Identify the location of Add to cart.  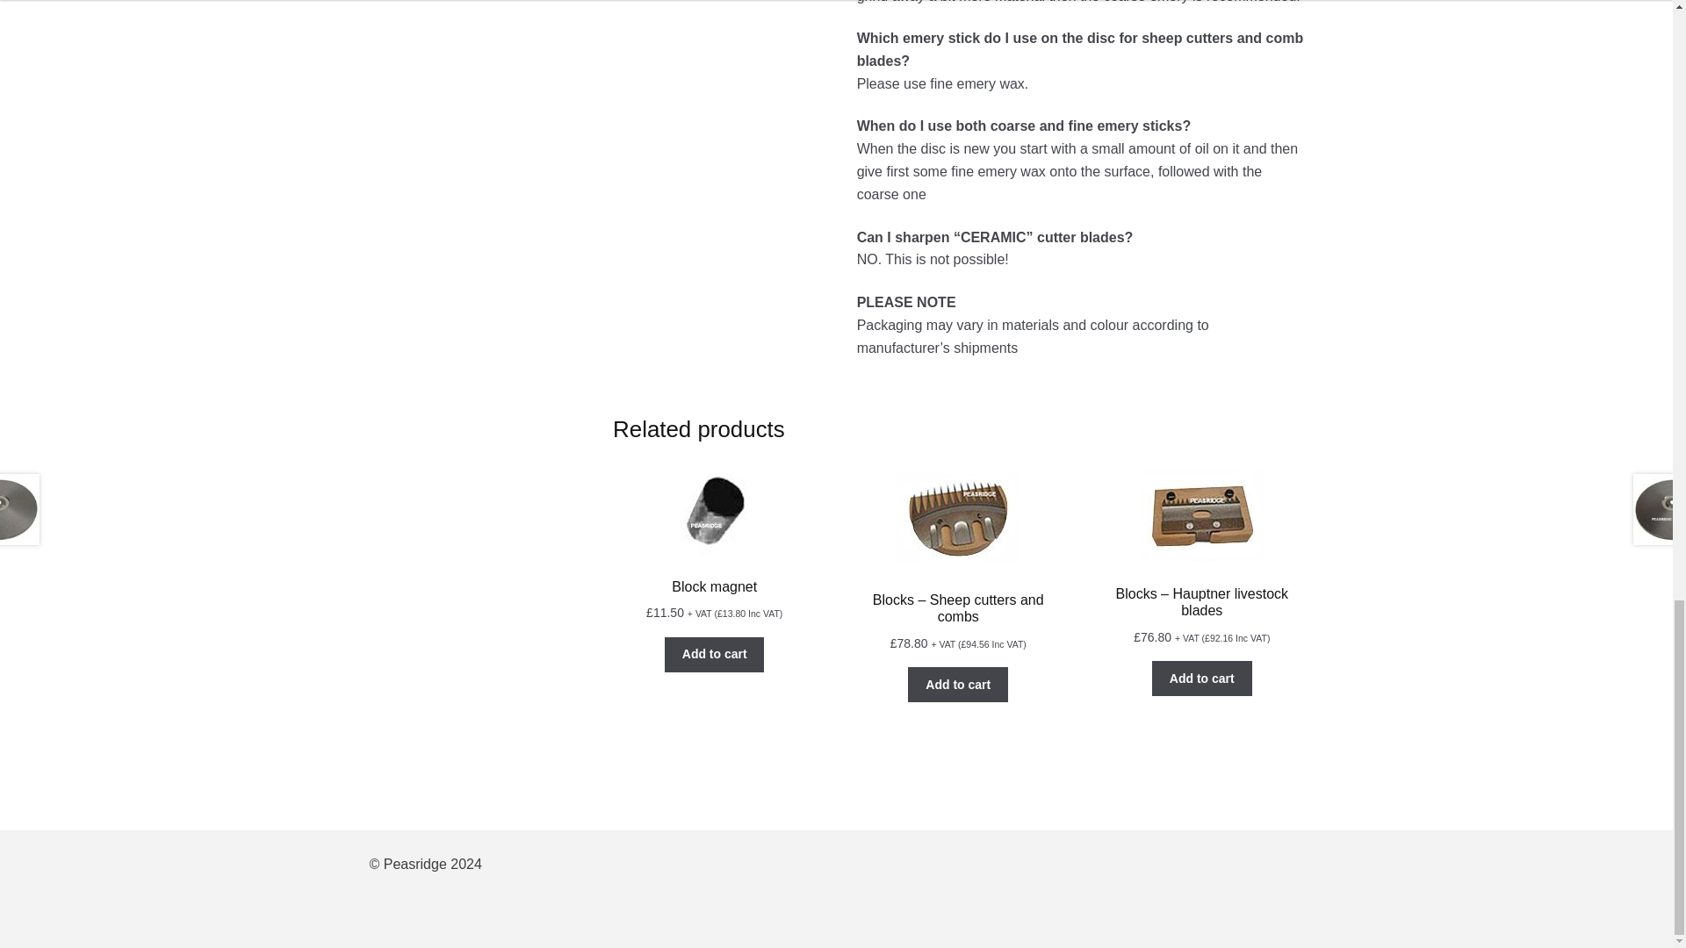
(1201, 678).